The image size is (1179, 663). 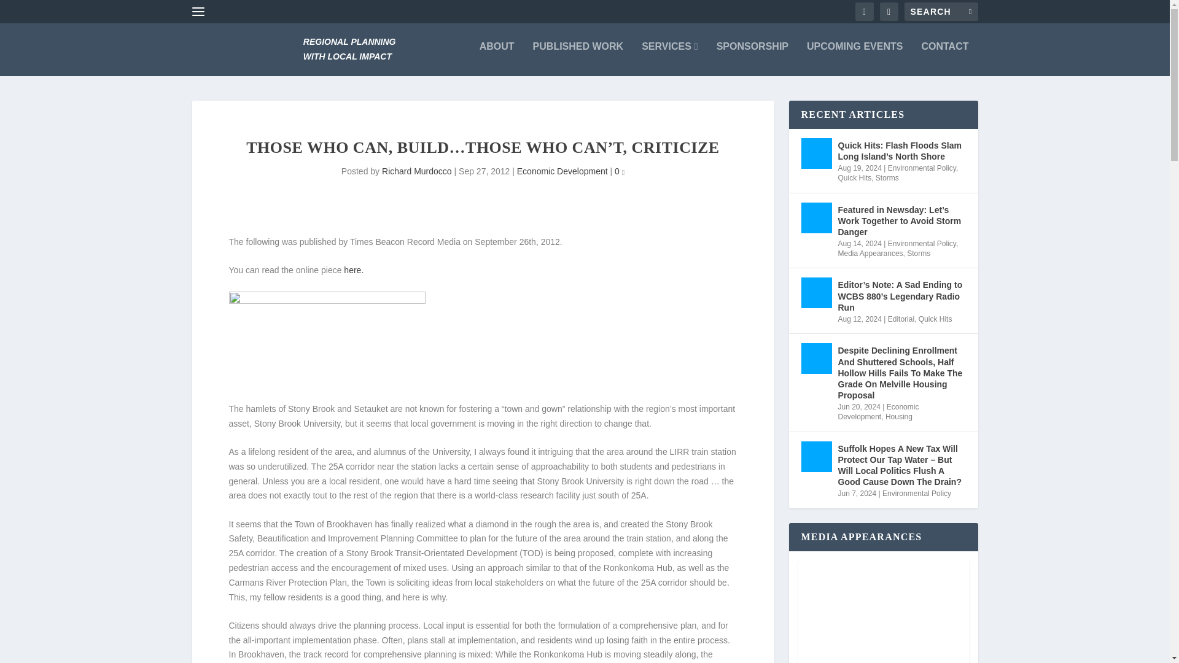 What do you see at coordinates (941, 11) in the screenshot?
I see `Search for:` at bounding box center [941, 11].